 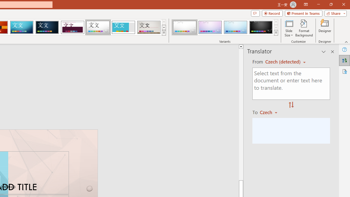 I want to click on Themes, so click(x=164, y=33).